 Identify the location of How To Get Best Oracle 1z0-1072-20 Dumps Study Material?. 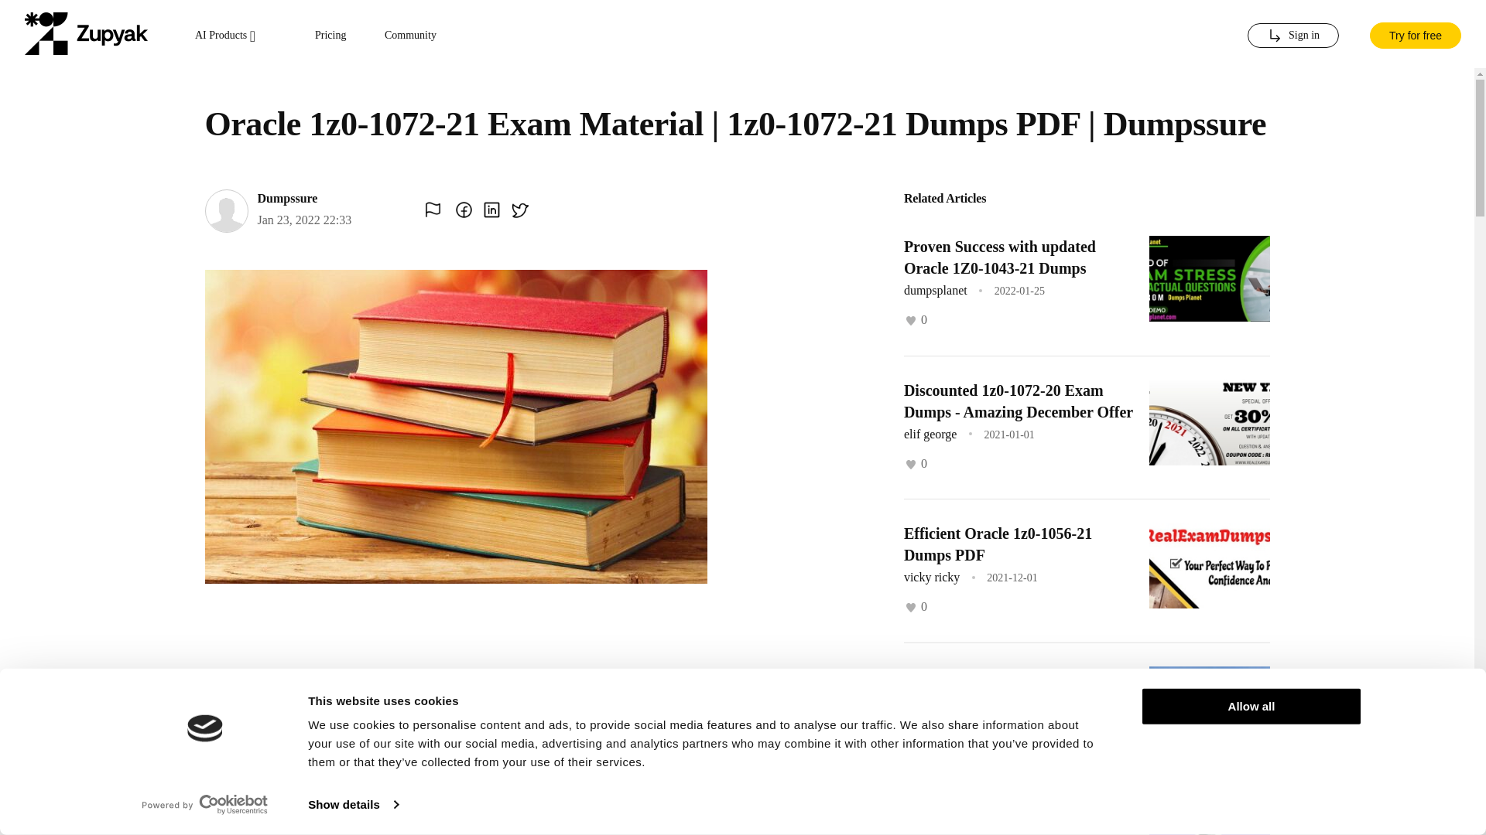
(1017, 823).